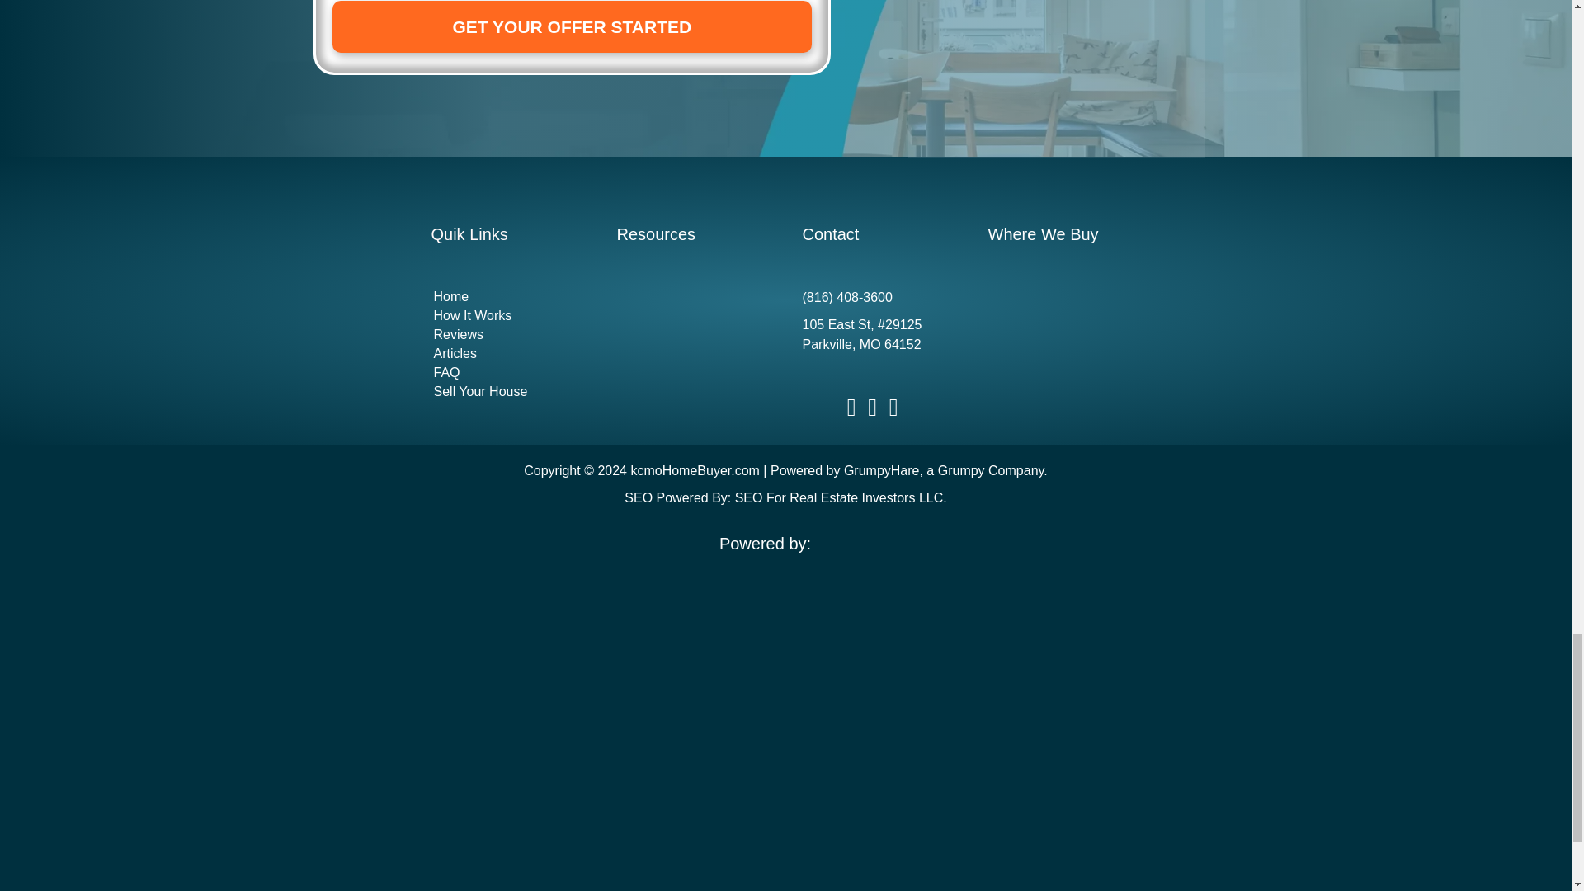 The width and height of the screenshot is (1584, 891). What do you see at coordinates (571, 26) in the screenshot?
I see `Get Your Offer Started` at bounding box center [571, 26].